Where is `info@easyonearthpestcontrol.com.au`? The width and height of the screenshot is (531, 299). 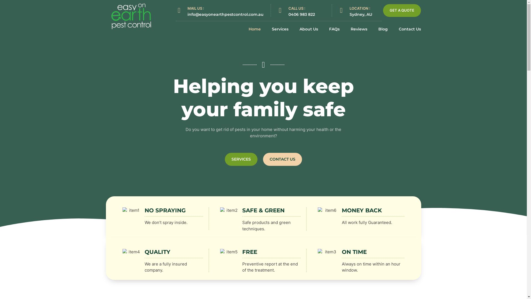 info@easyonearthpestcontrol.com.au is located at coordinates (226, 14).